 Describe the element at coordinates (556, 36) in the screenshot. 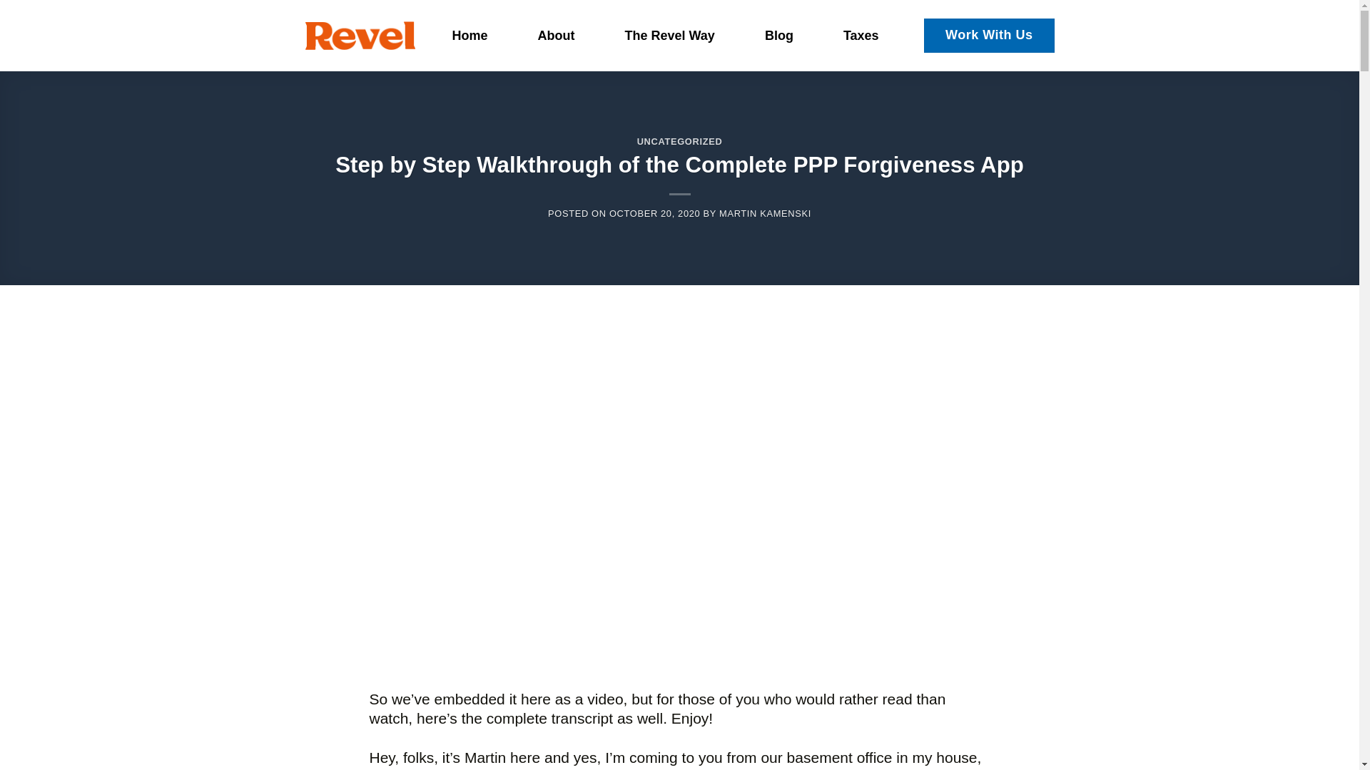

I see `About` at that location.